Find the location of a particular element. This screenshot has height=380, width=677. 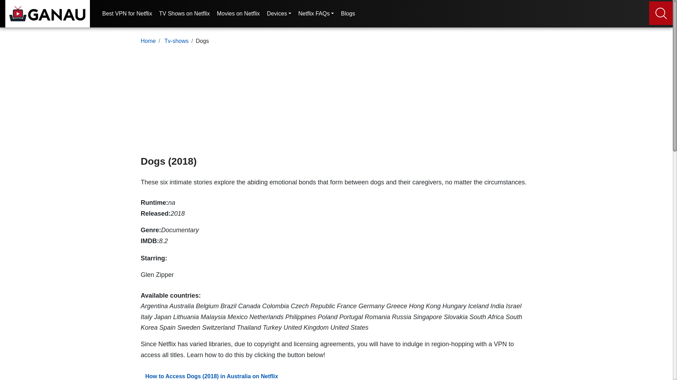

Devices is located at coordinates (279, 17).